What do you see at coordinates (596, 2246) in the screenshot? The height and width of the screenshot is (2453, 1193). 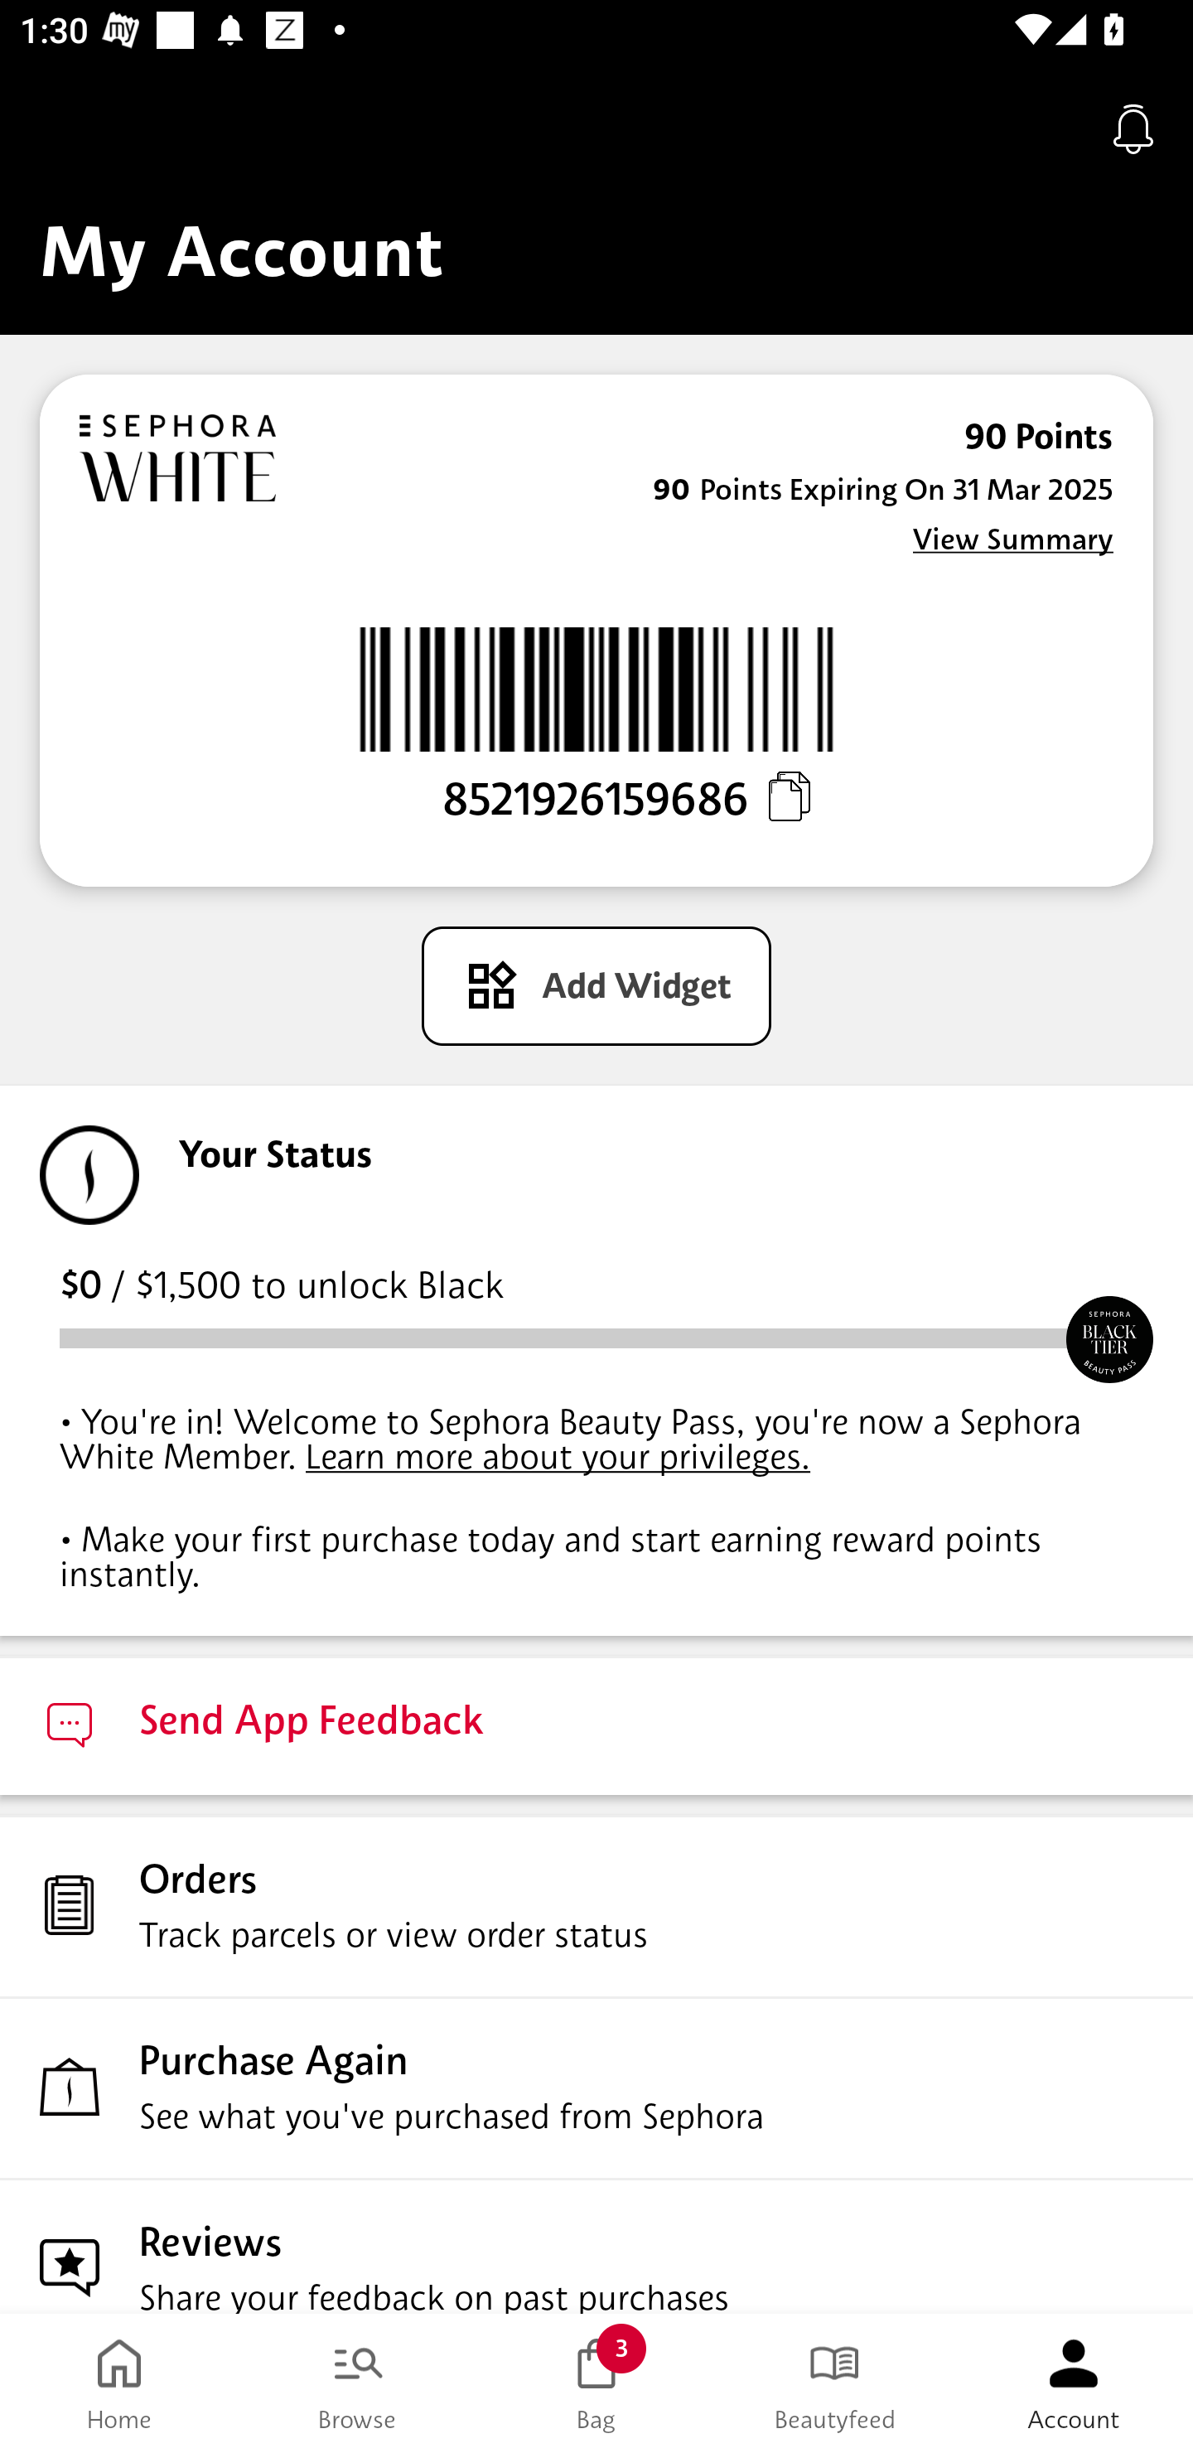 I see `Reviews Share your feedback on past purchases` at bounding box center [596, 2246].